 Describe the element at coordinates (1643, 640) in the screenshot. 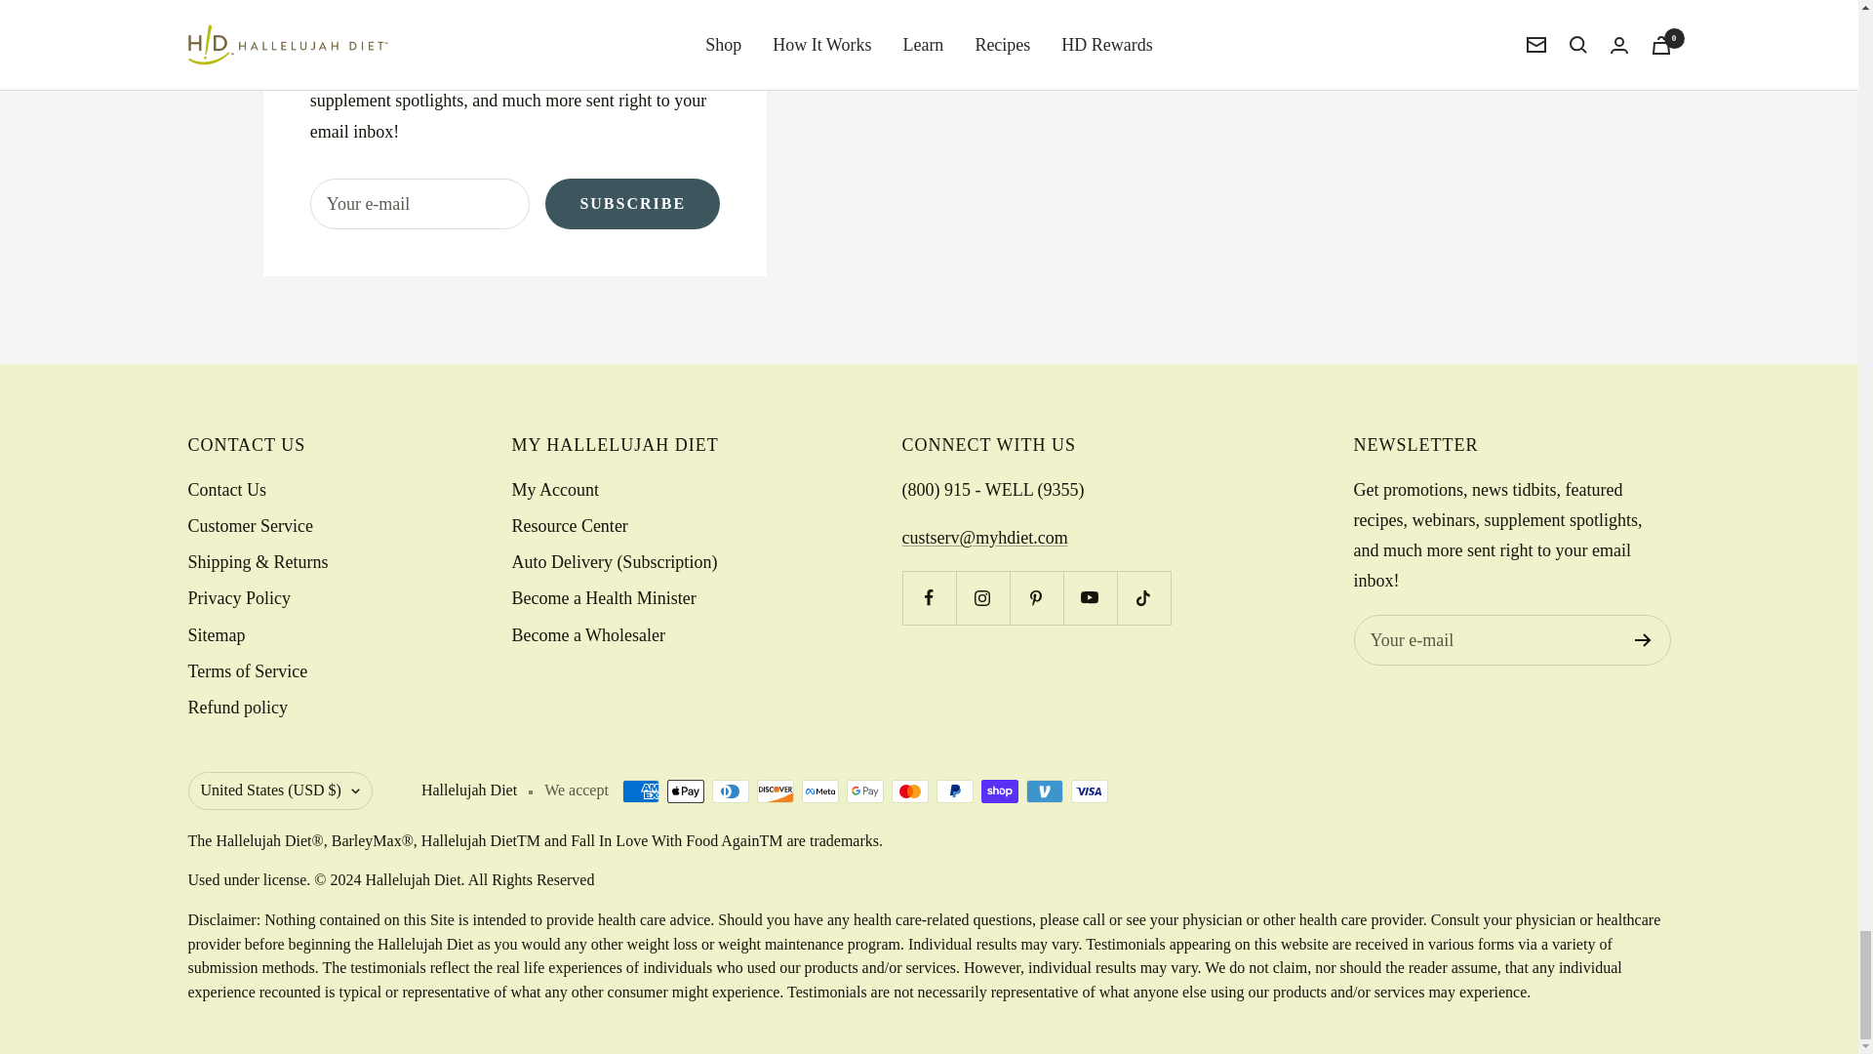

I see `Register` at that location.